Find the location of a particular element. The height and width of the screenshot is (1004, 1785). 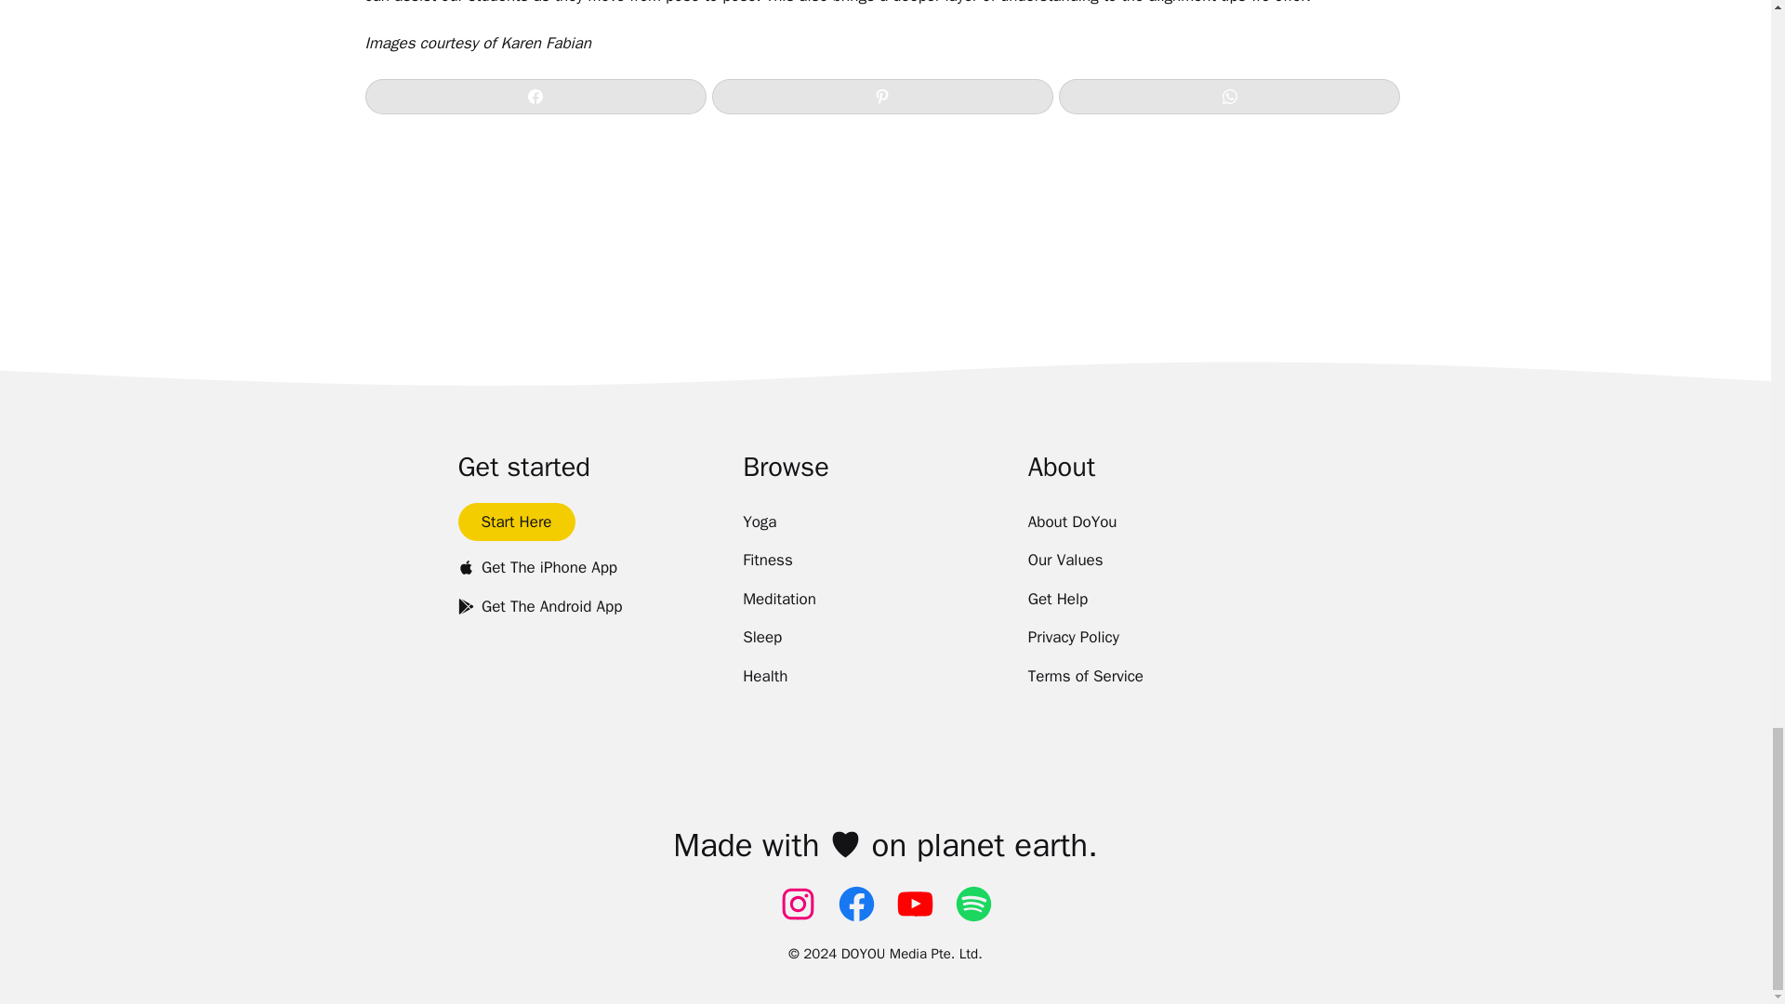

Health is located at coordinates (764, 677).